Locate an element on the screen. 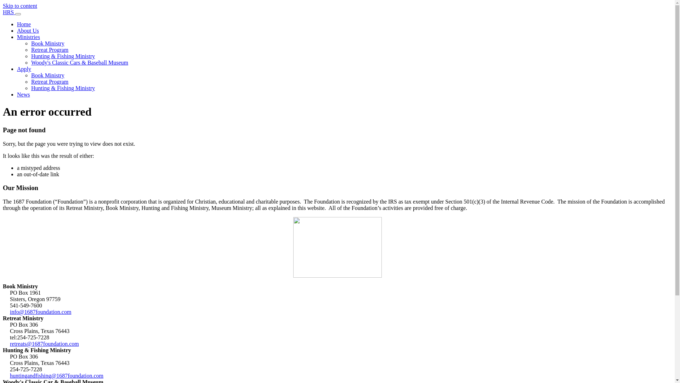 This screenshot has width=680, height=383. info@1687foundation.com is located at coordinates (40, 312).